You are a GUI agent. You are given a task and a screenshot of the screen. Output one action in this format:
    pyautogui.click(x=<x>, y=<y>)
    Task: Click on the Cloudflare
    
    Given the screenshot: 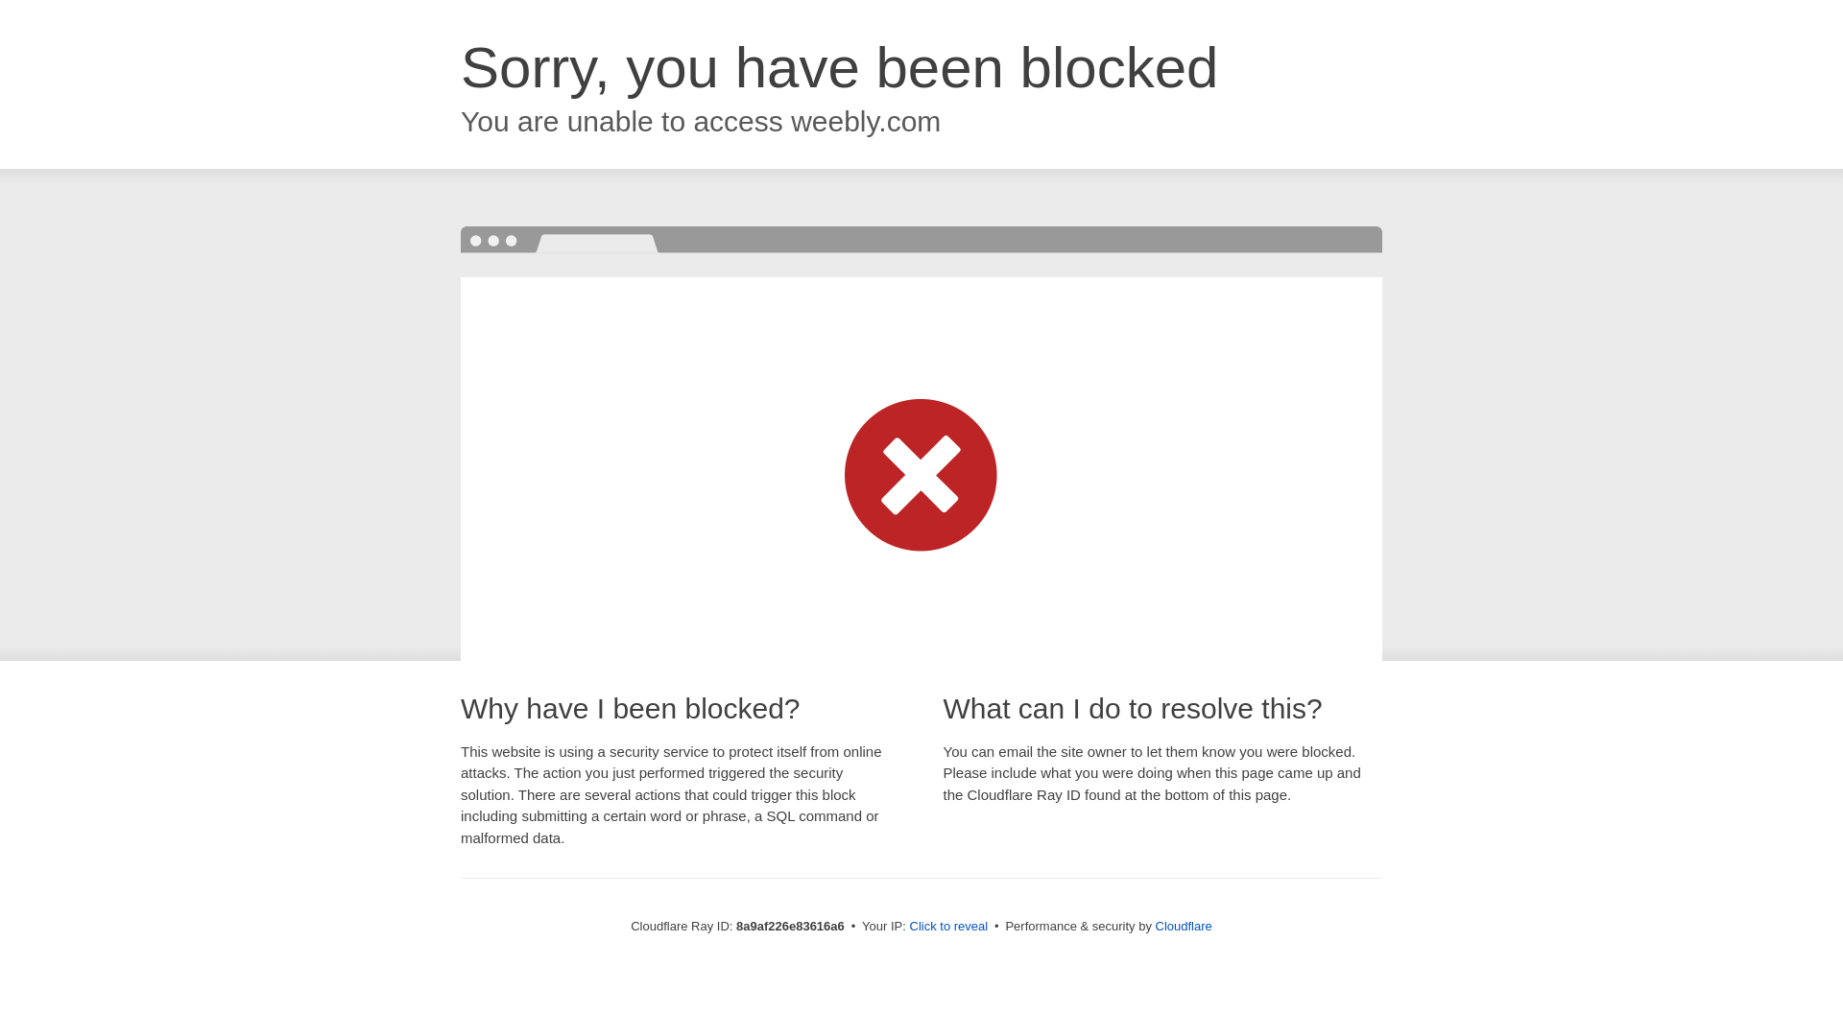 What is the action you would take?
    pyautogui.click(x=1184, y=926)
    